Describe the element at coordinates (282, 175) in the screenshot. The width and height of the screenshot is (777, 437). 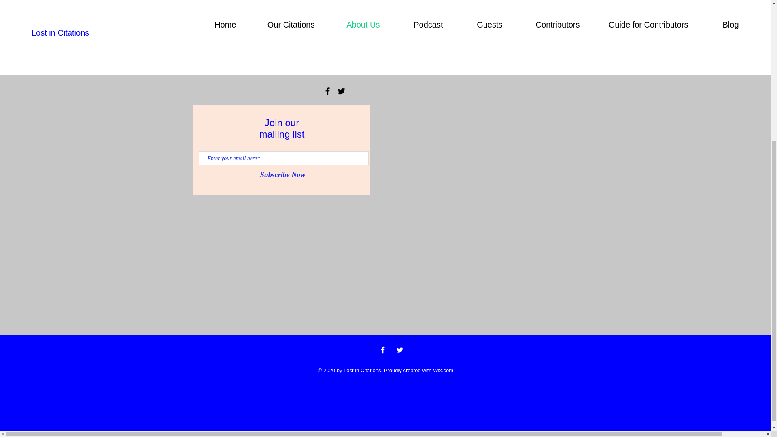
I see `Subscribe Now` at that location.